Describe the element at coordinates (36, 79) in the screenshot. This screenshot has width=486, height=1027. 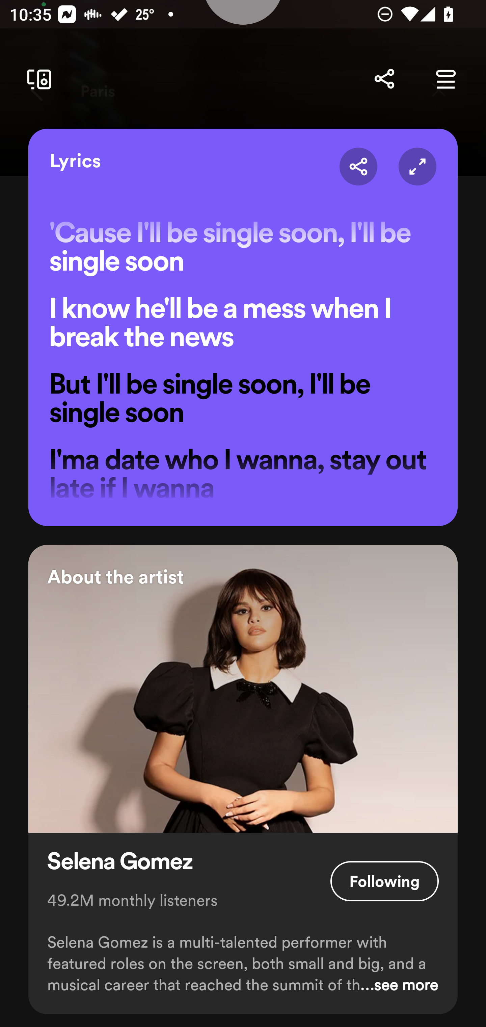
I see `Connect to a device. Opens the devices menu` at that location.